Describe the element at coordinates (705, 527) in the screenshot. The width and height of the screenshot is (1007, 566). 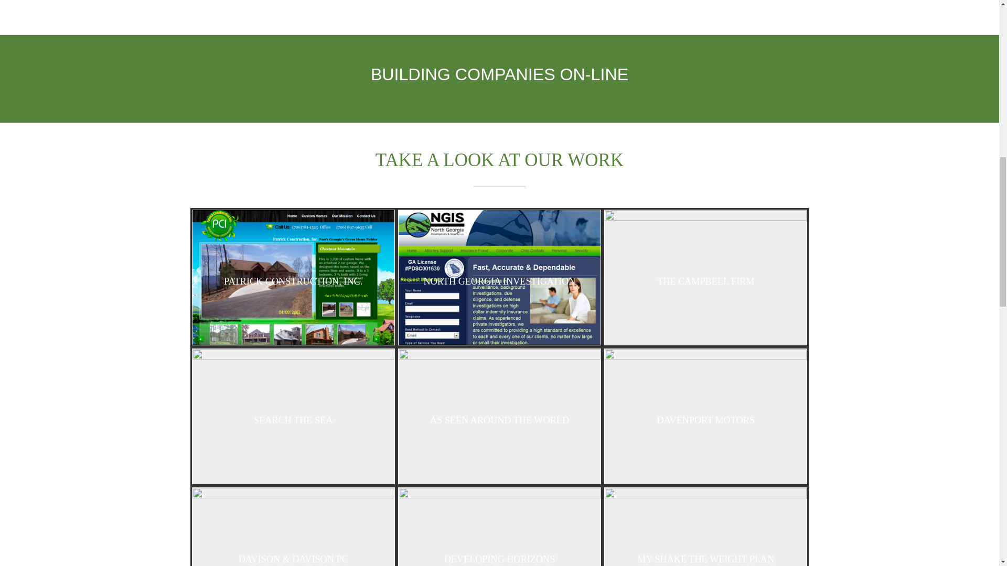
I see `MY SHAKE THE WEIGHT PLAN` at that location.